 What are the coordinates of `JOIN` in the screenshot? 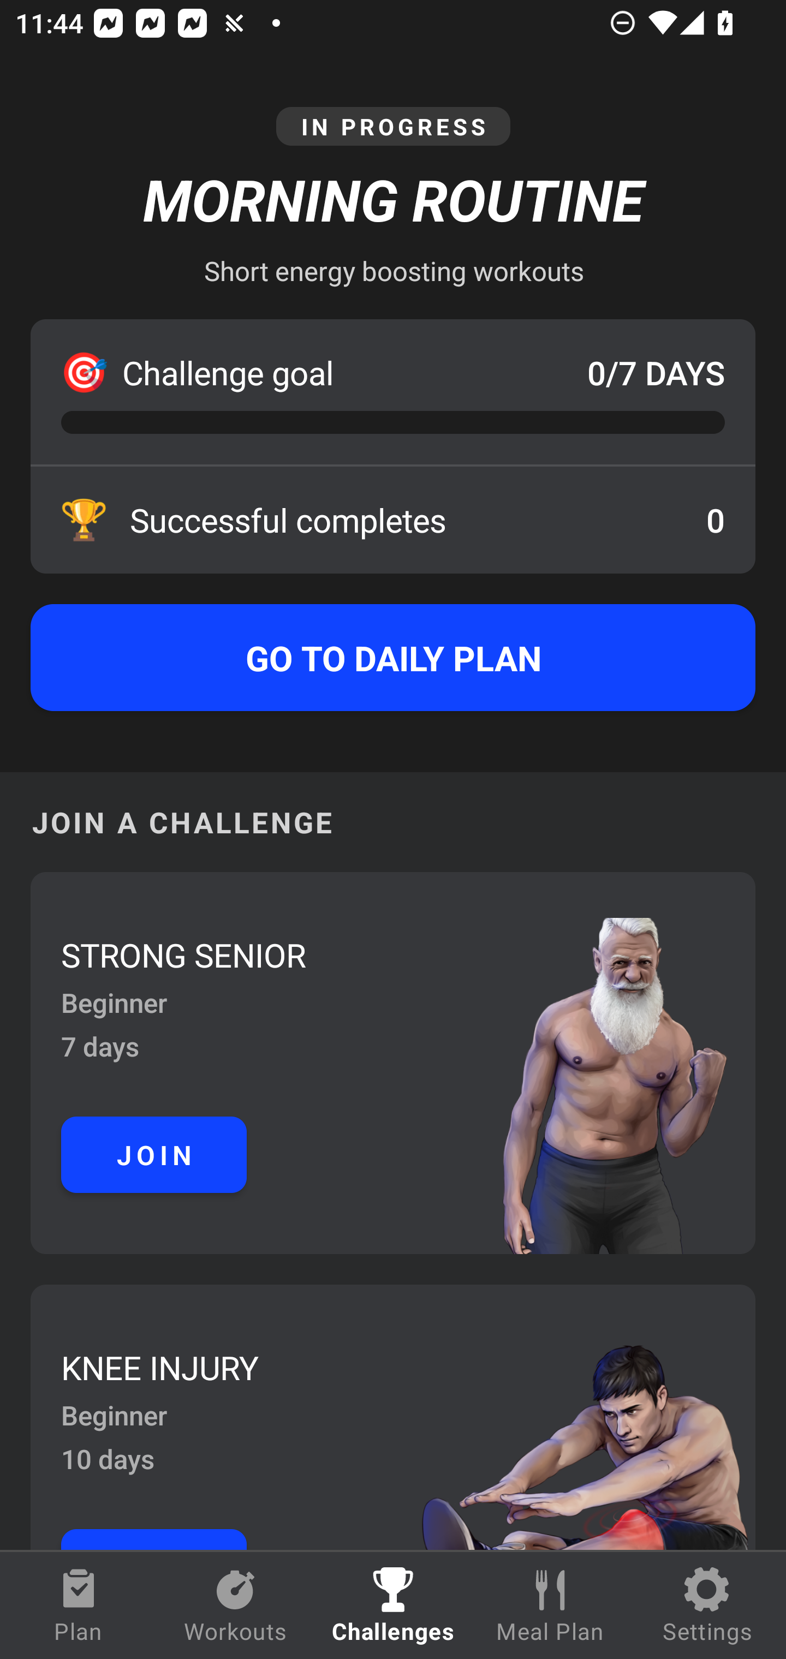 It's located at (154, 1154).